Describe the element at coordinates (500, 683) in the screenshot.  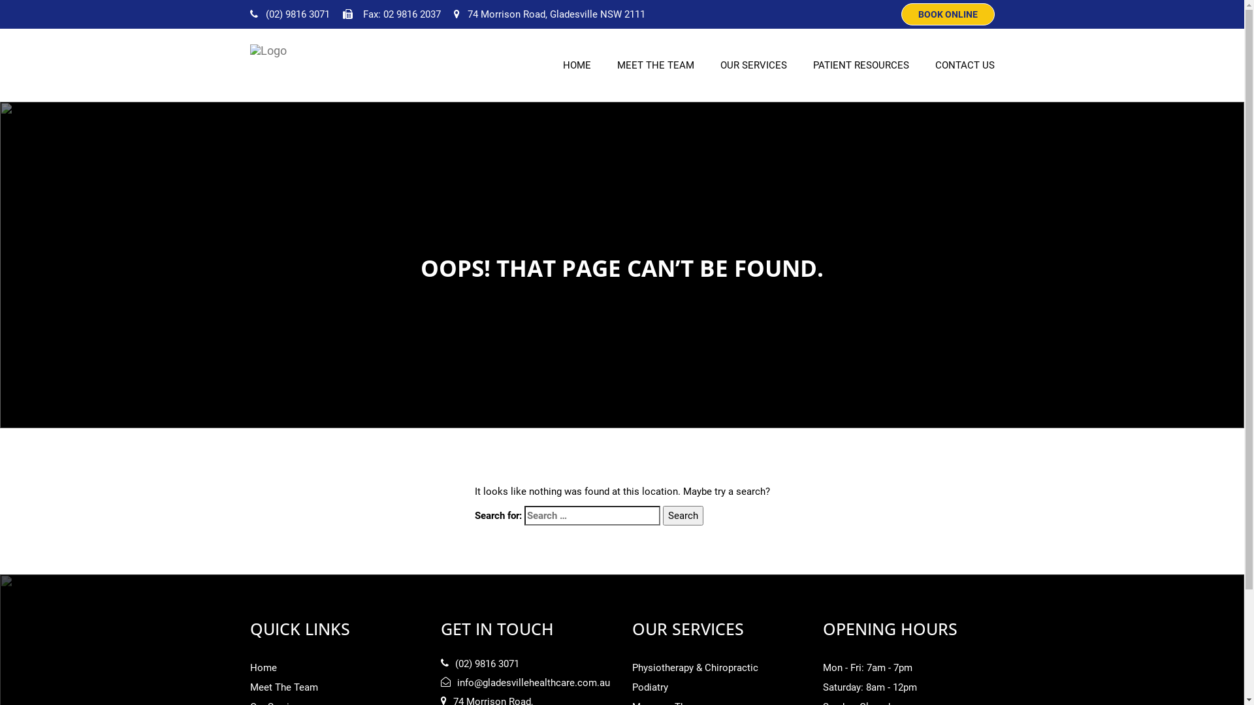
I see `info@gladesvillehealthcare.com.au` at that location.